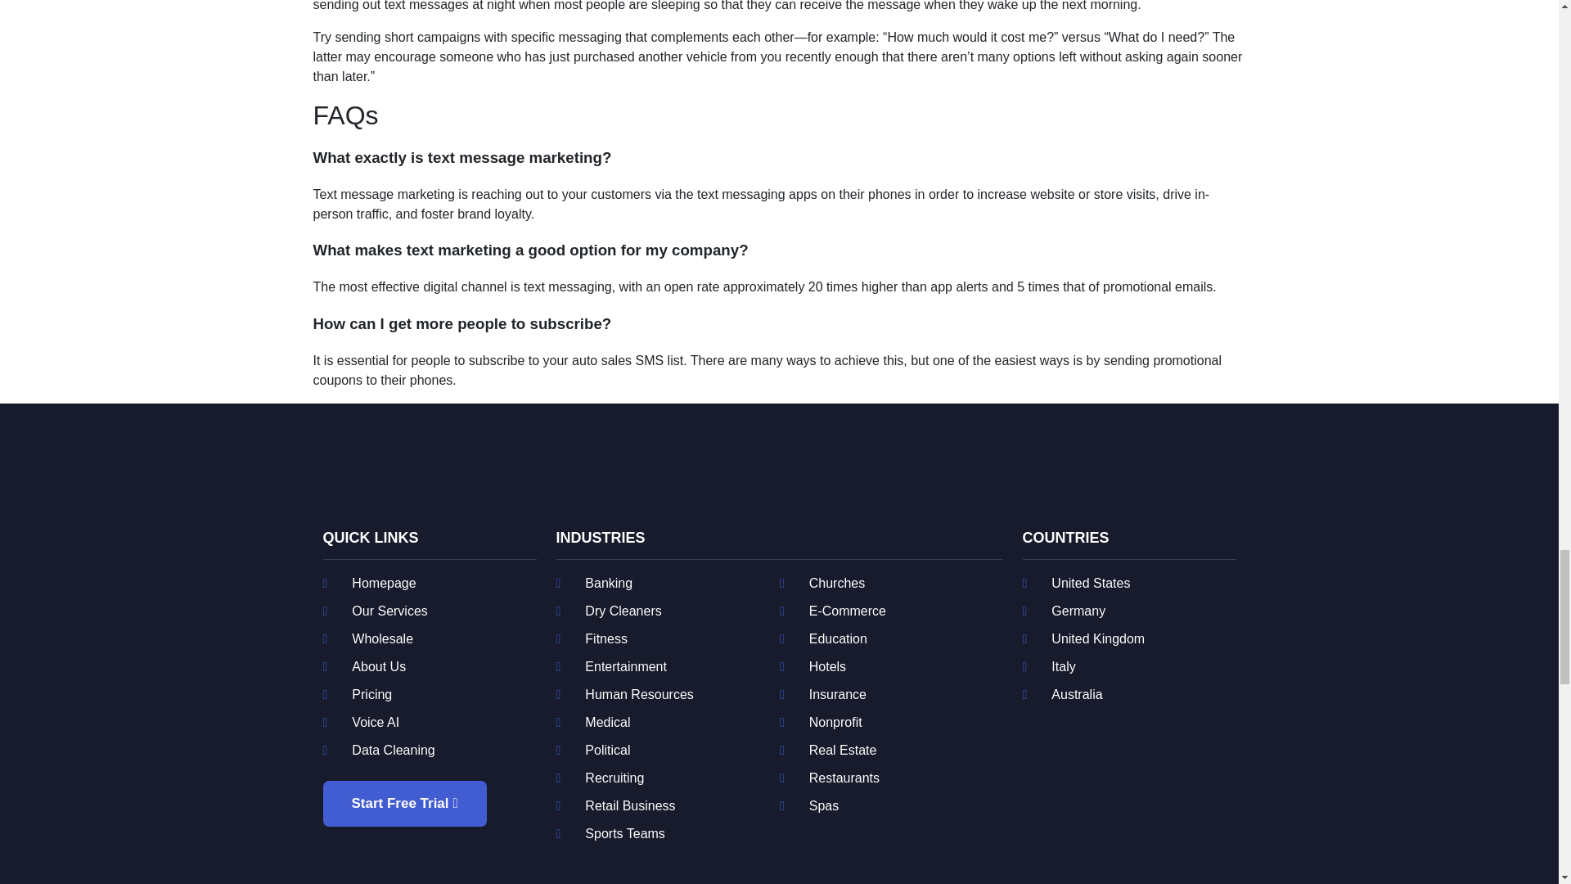 Image resolution: width=1571 pixels, height=884 pixels. What do you see at coordinates (429, 638) in the screenshot?
I see `Wholesale` at bounding box center [429, 638].